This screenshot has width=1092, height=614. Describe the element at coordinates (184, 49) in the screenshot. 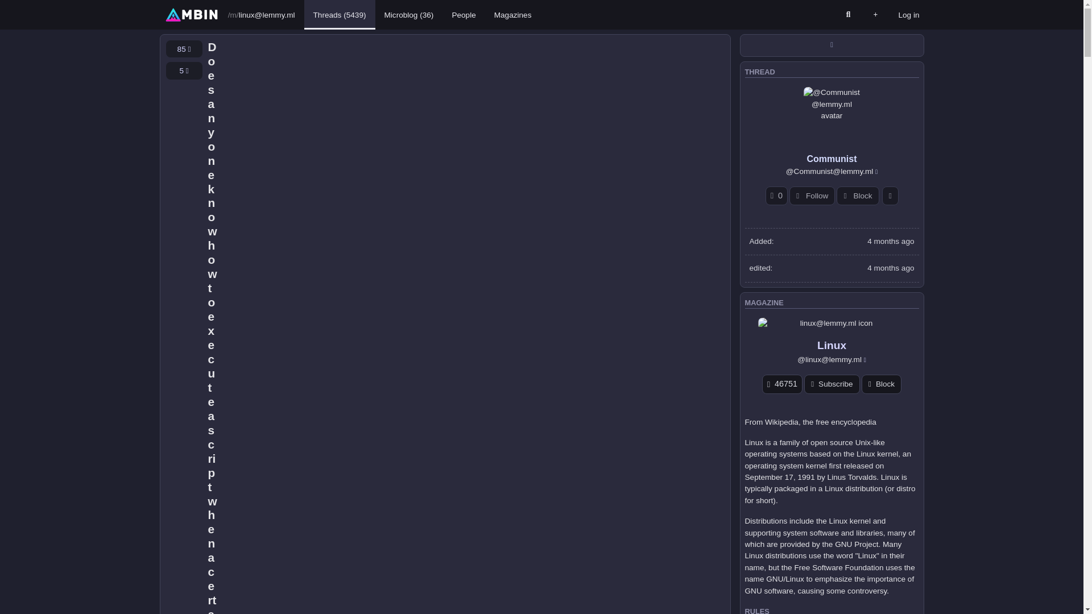

I see `85` at that location.